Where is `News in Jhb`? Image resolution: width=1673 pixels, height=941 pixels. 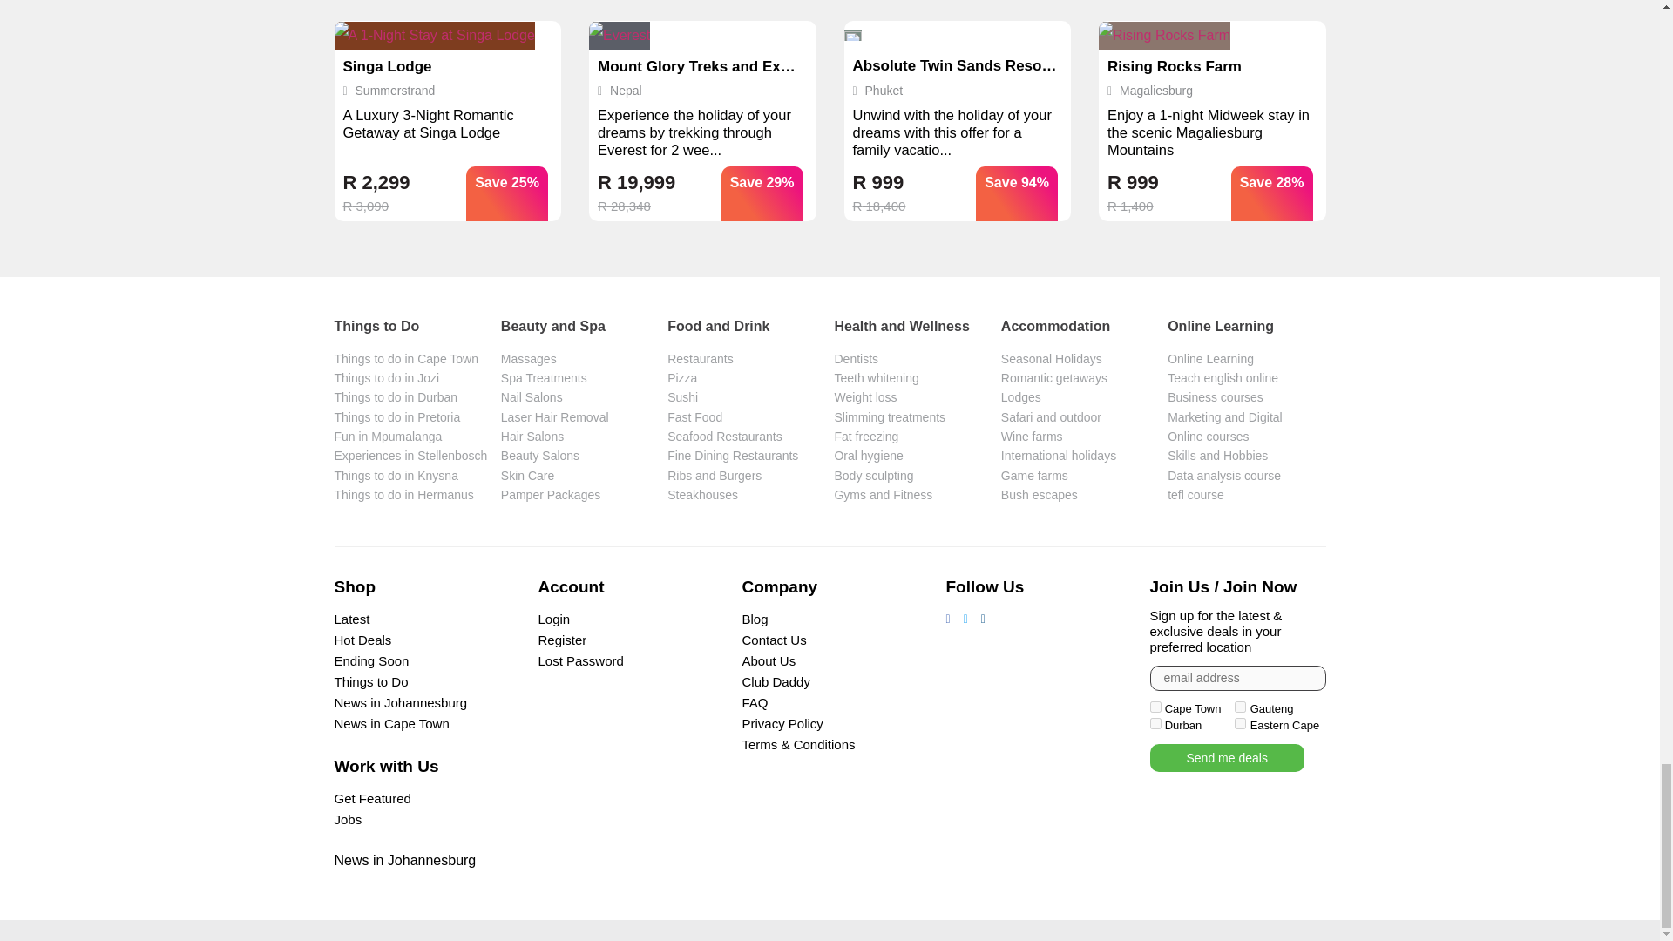 News in Jhb is located at coordinates (406, 859).